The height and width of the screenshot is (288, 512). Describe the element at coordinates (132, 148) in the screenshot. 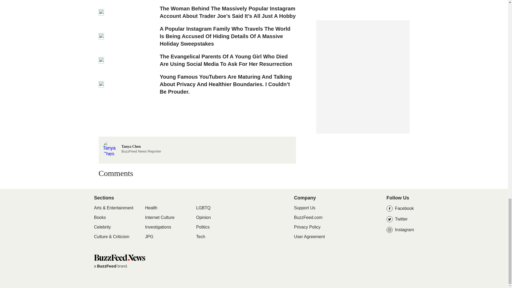

I see `BuzzFeed` at that location.